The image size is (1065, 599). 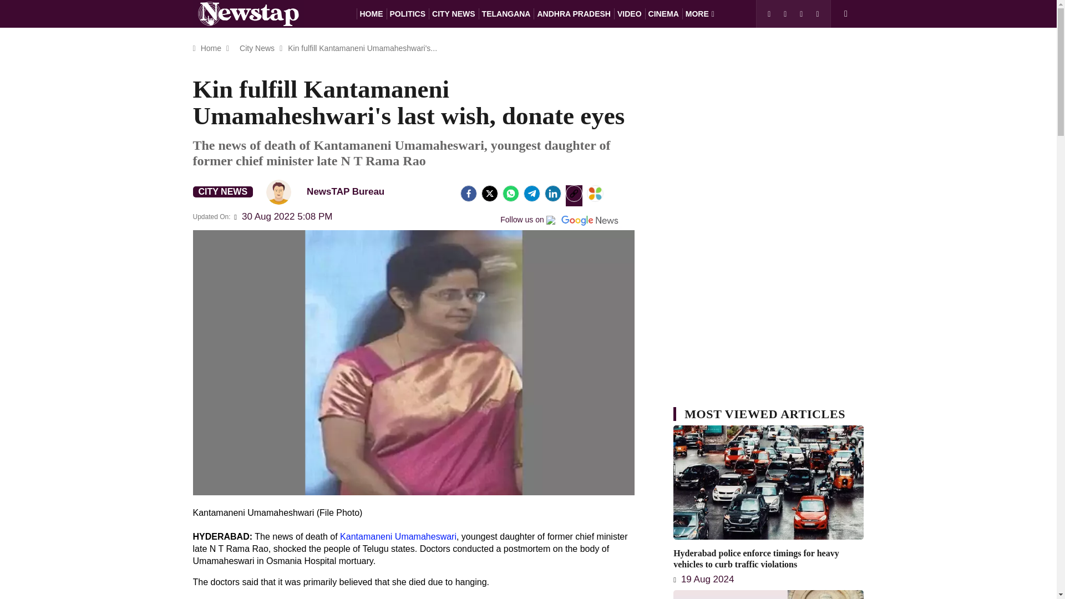 I want to click on City News, so click(x=256, y=48).